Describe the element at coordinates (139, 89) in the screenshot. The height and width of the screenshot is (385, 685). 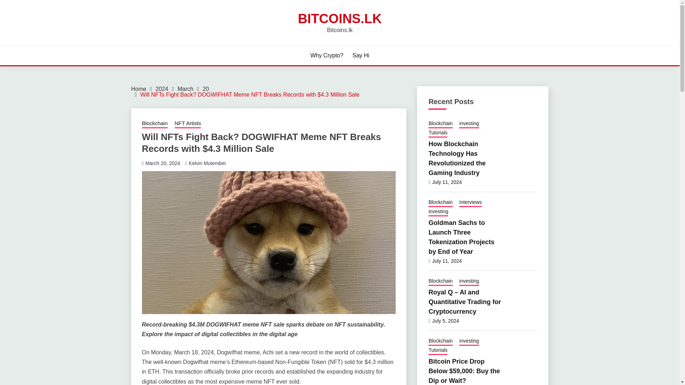
I see `Home` at that location.